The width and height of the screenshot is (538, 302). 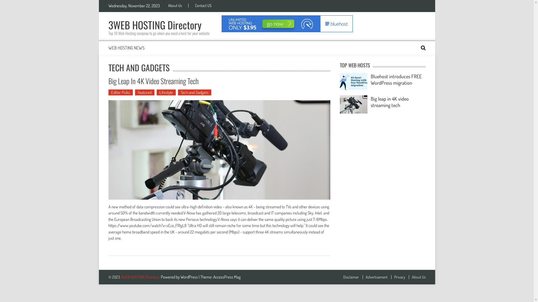 What do you see at coordinates (189, 277) in the screenshot?
I see `WordPress` at bounding box center [189, 277].